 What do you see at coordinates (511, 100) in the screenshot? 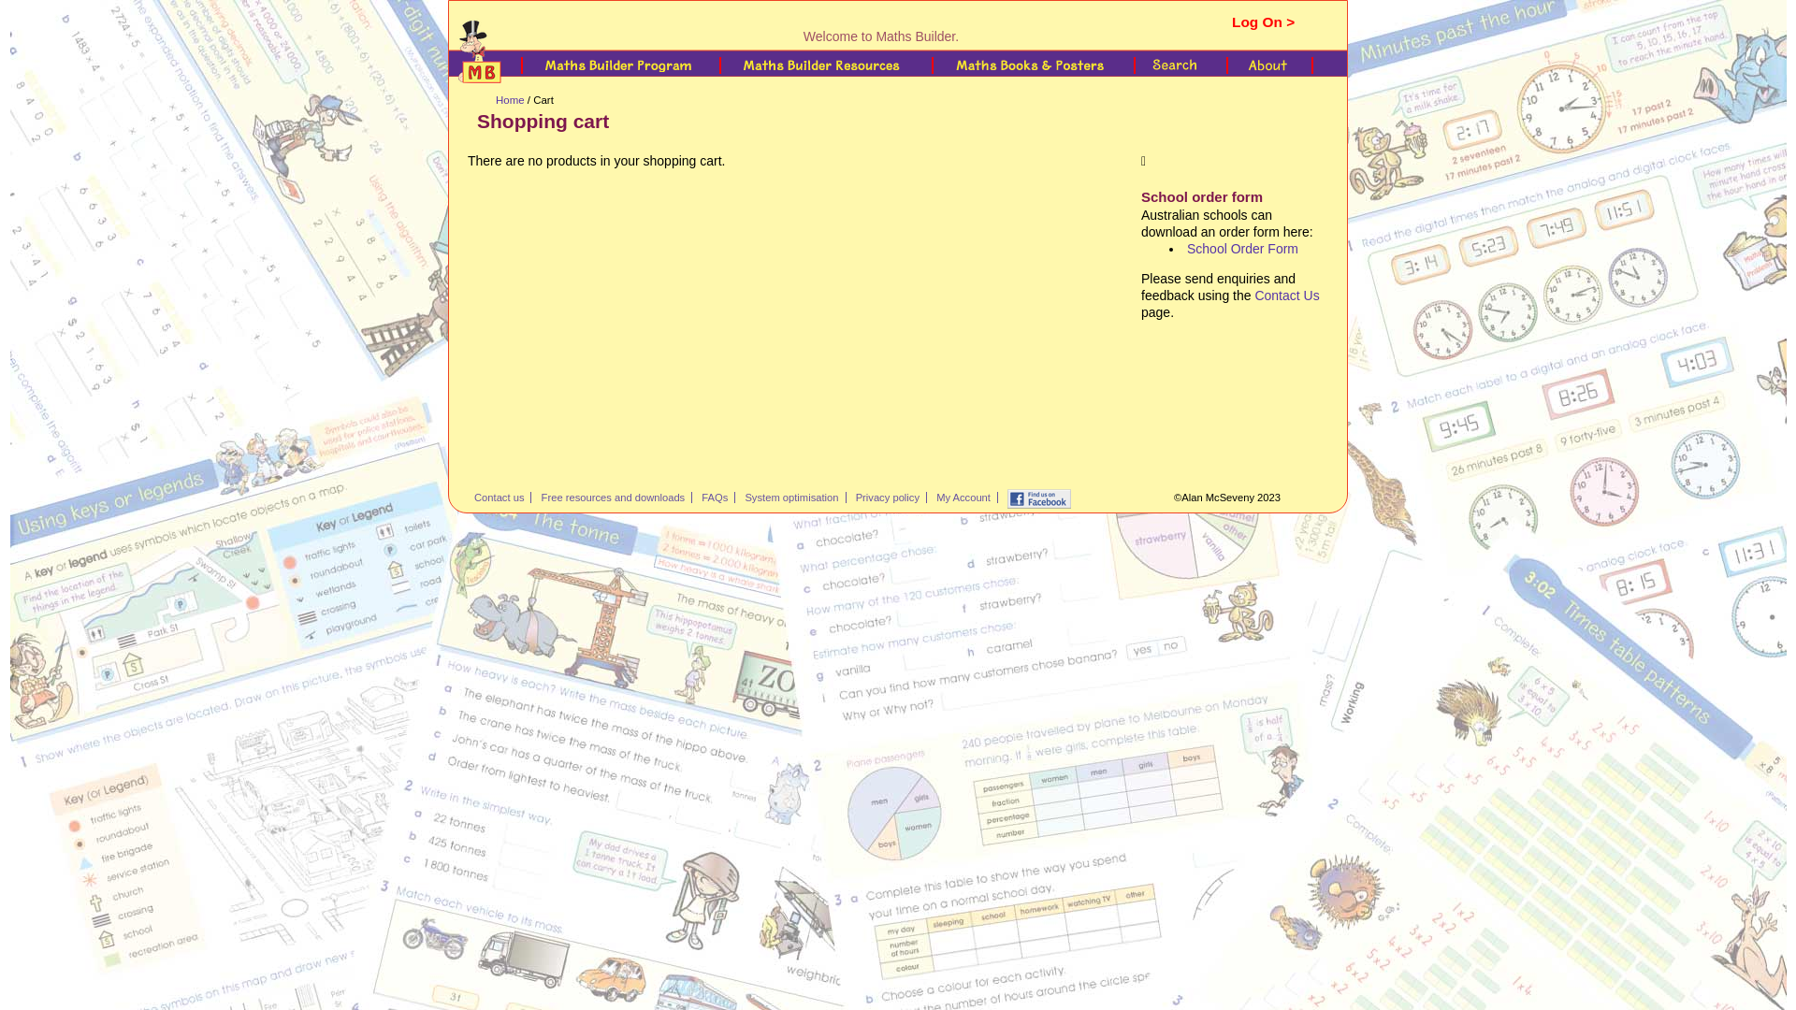
I see `Home` at bounding box center [511, 100].